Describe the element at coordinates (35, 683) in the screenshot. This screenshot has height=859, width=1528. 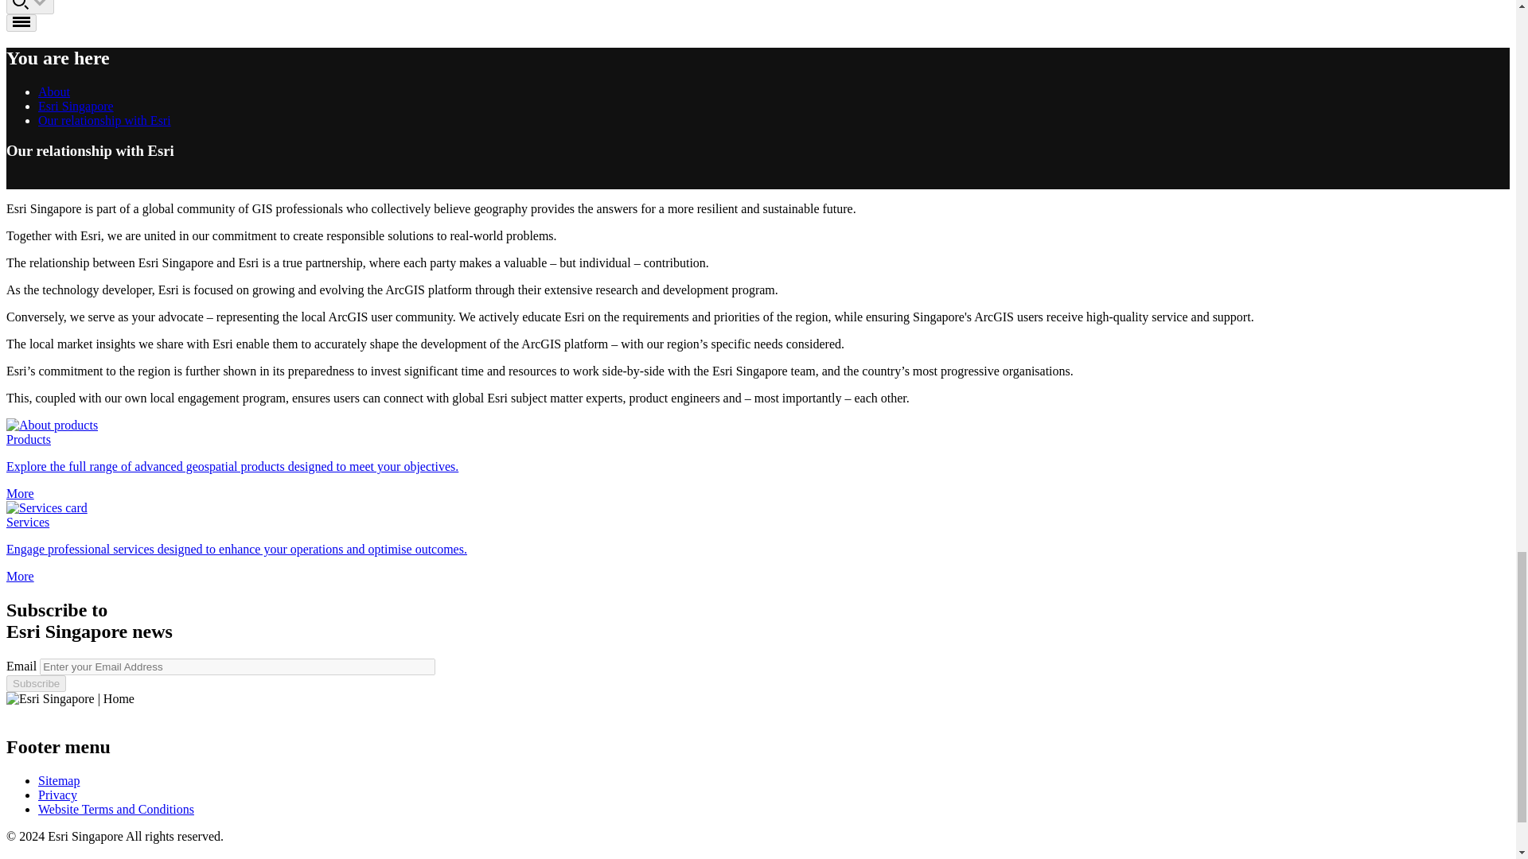
I see `Subscribe` at that location.